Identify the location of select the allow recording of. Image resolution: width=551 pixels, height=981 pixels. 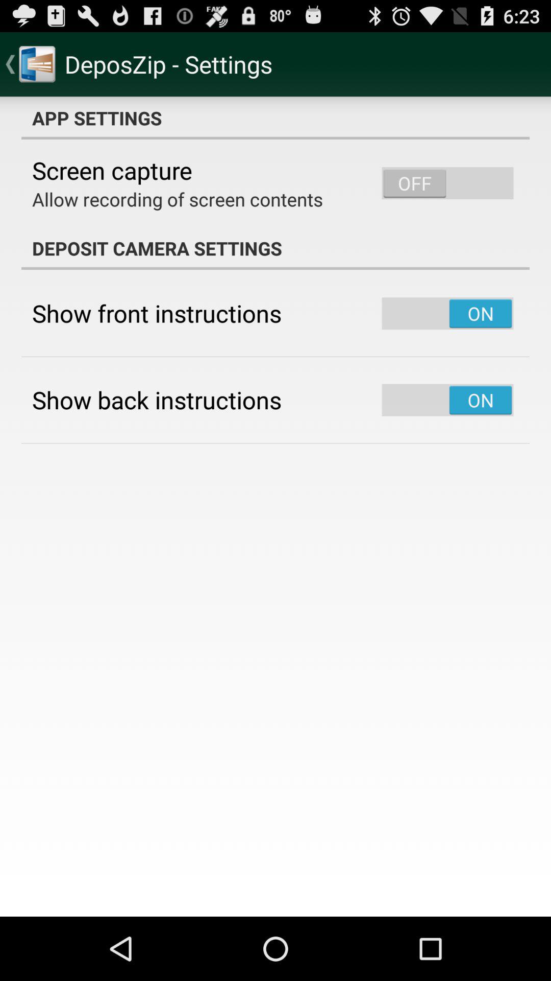
(178, 199).